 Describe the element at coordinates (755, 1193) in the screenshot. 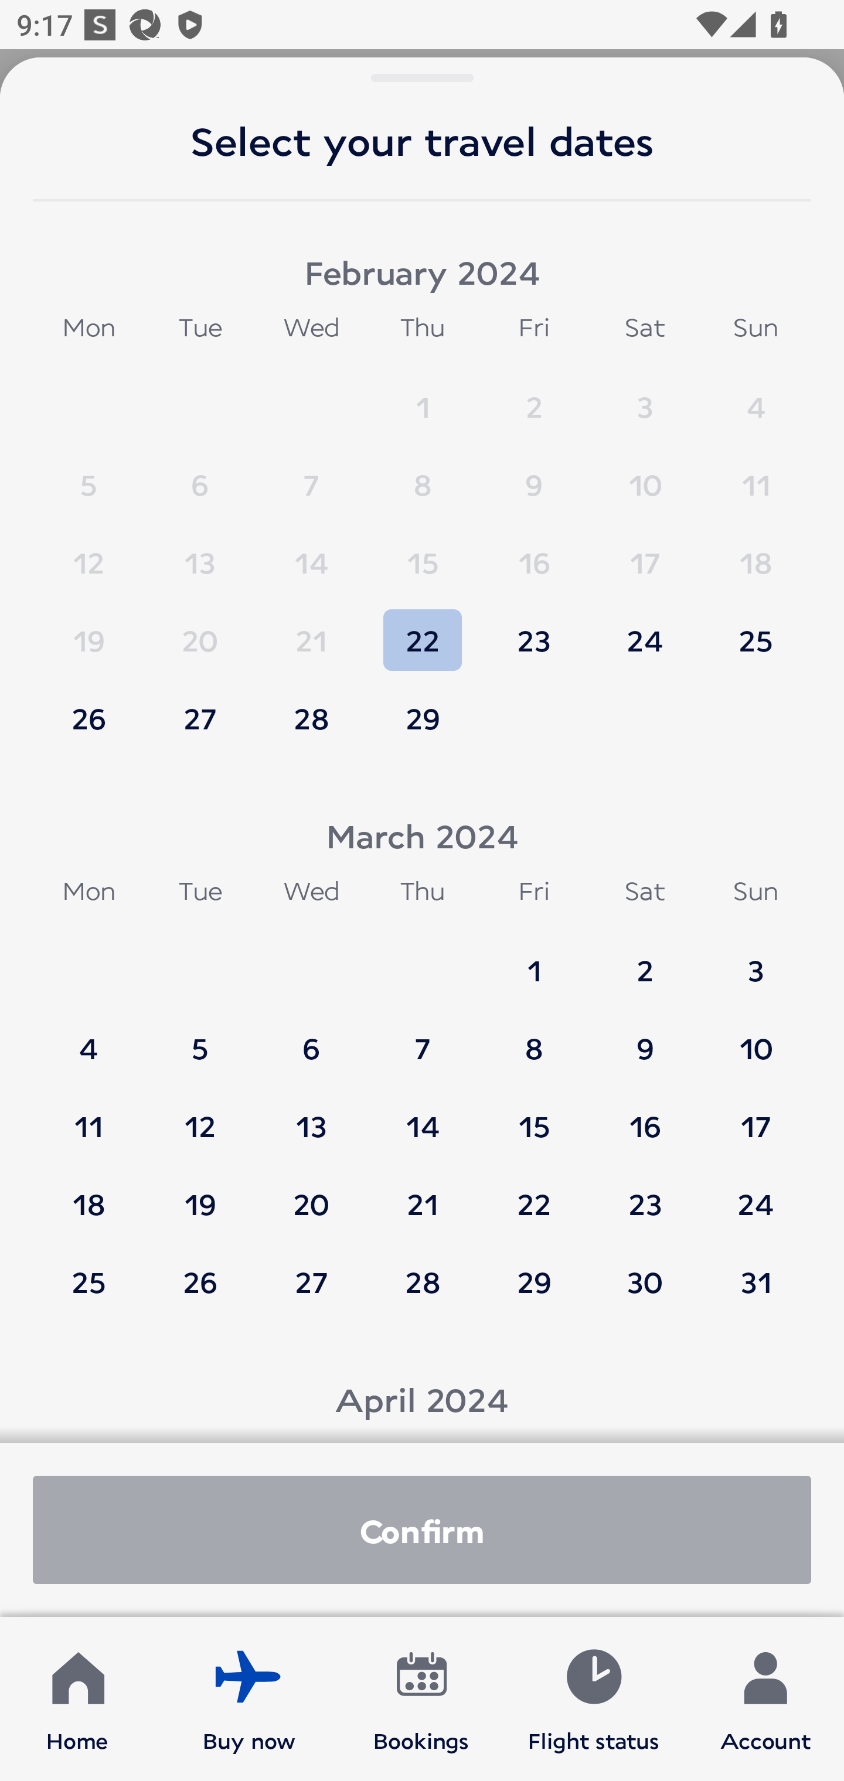

I see `24` at that location.